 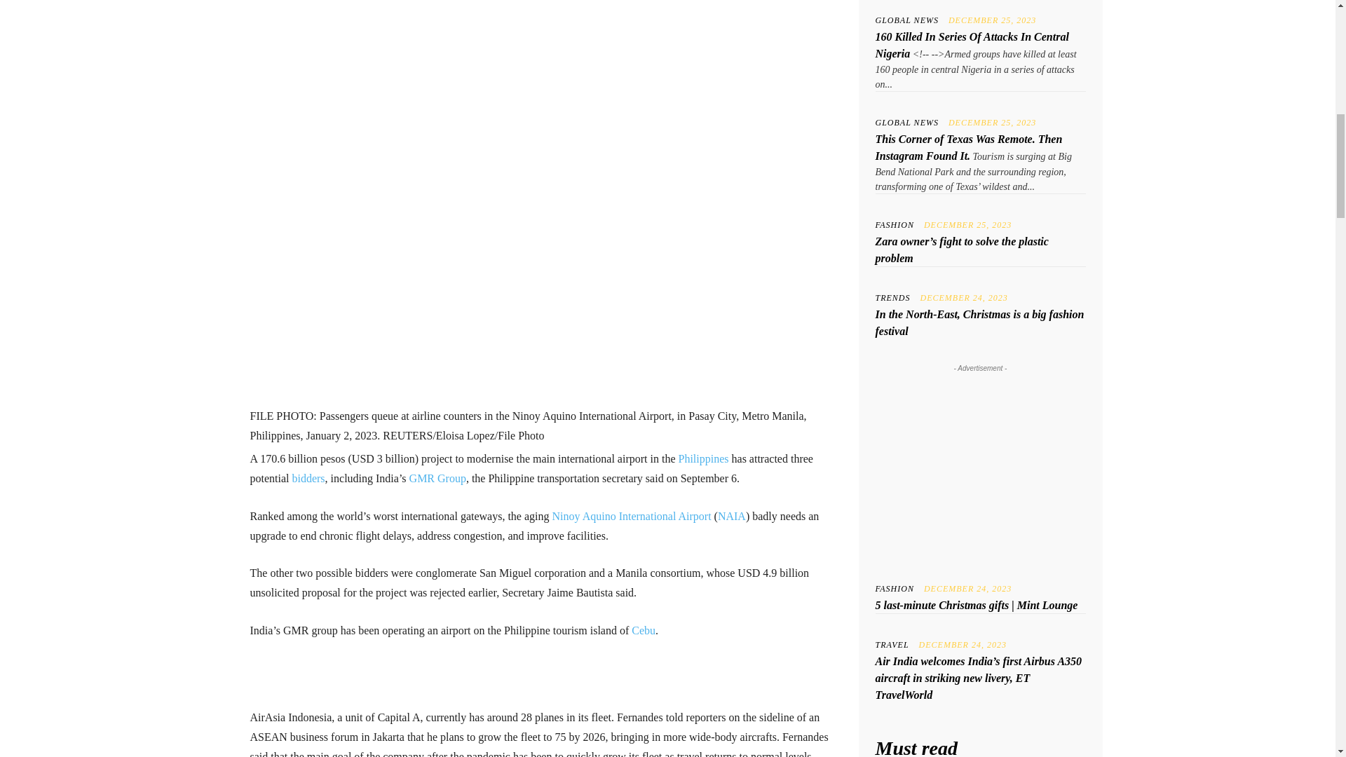 I want to click on bidders, so click(x=308, y=478).